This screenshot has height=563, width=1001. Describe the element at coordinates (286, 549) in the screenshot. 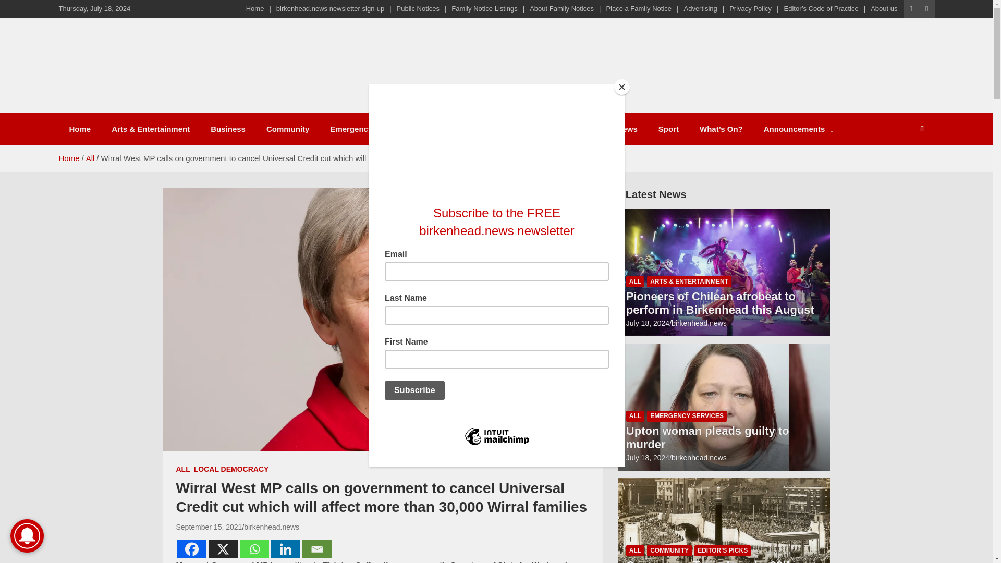

I see `Linkedin` at that location.